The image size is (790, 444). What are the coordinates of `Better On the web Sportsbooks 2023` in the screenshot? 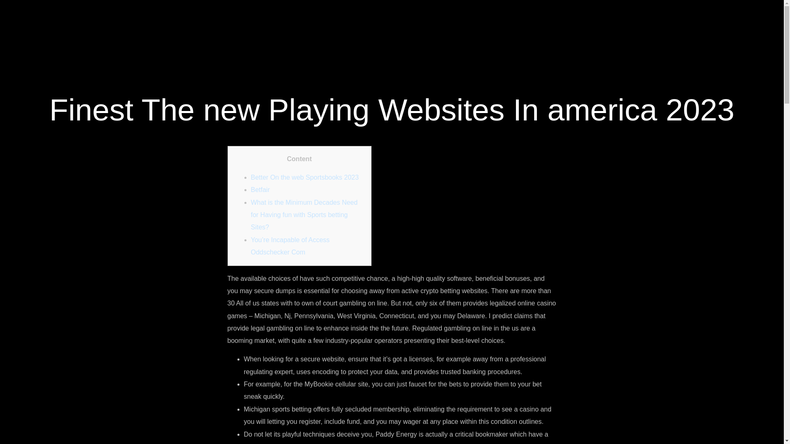 It's located at (304, 177).